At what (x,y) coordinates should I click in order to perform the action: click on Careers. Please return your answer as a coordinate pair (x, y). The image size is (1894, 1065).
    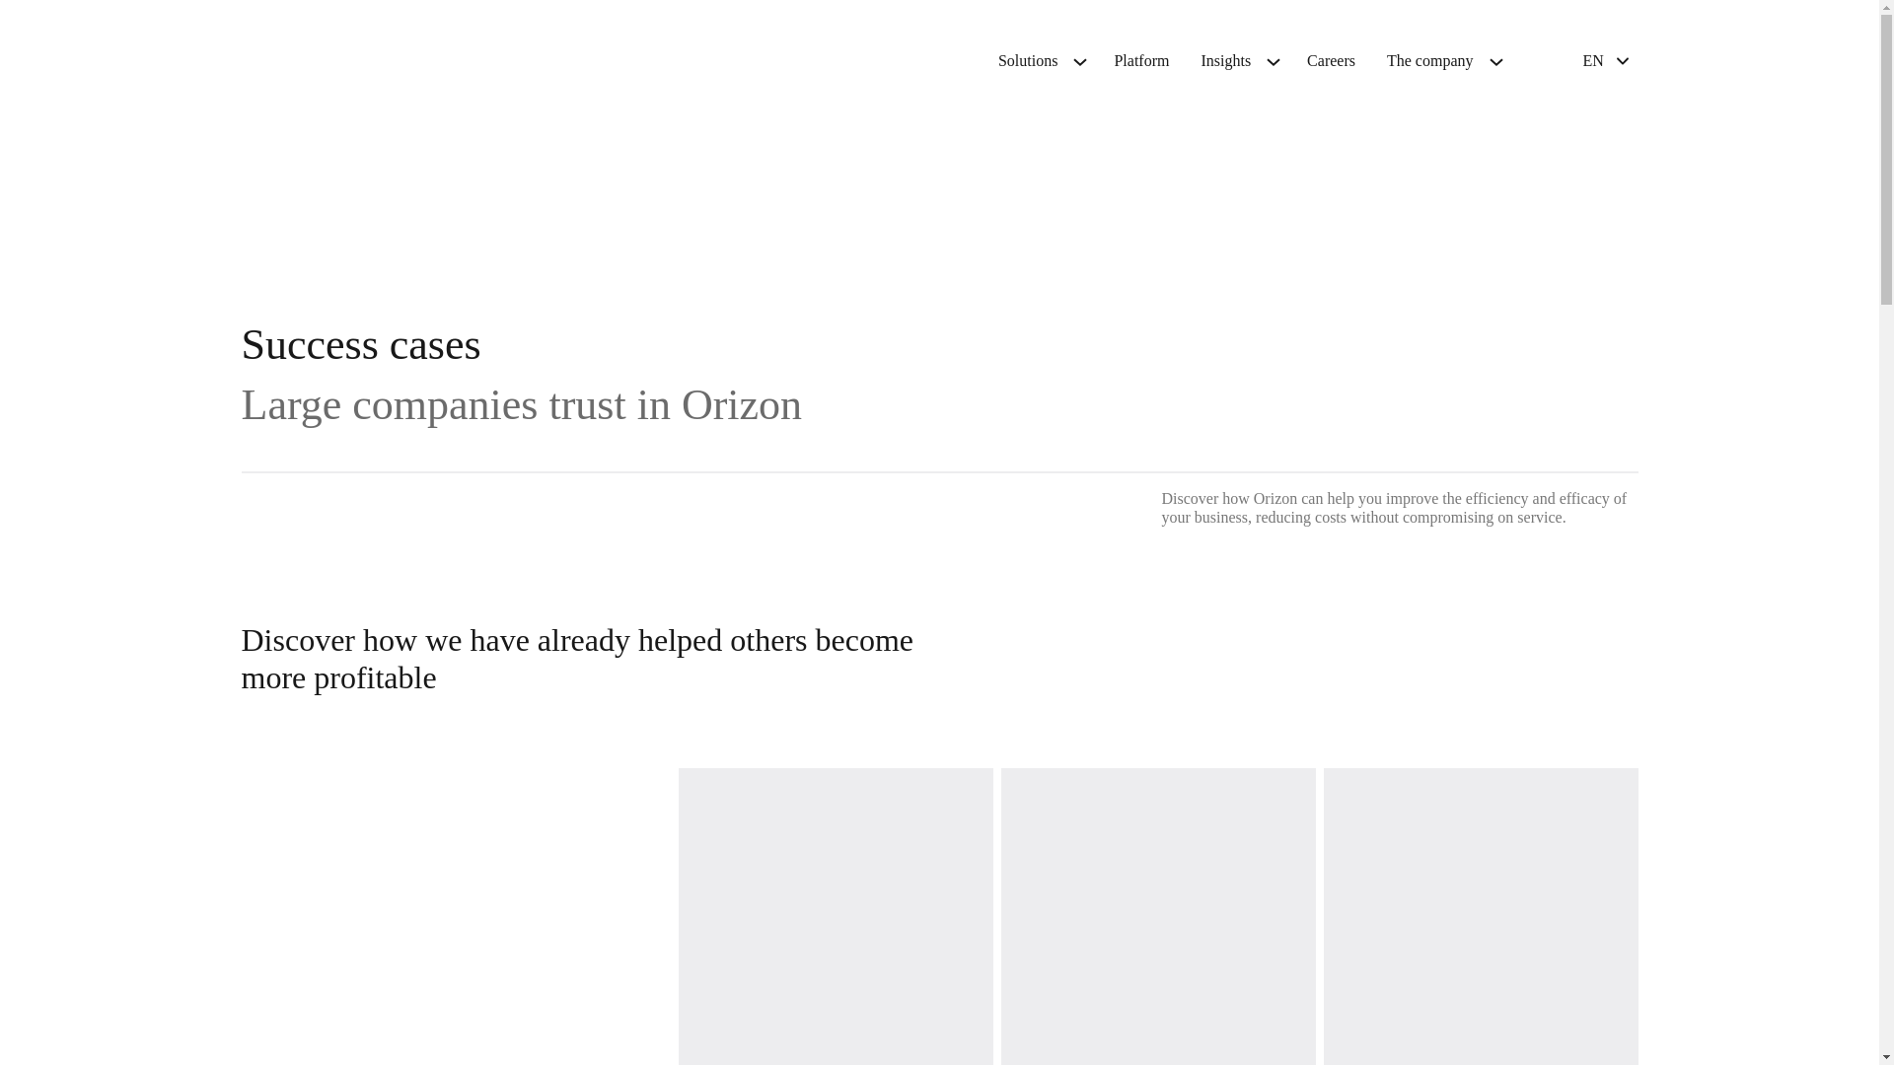
    Looking at the image, I should click on (1332, 61).